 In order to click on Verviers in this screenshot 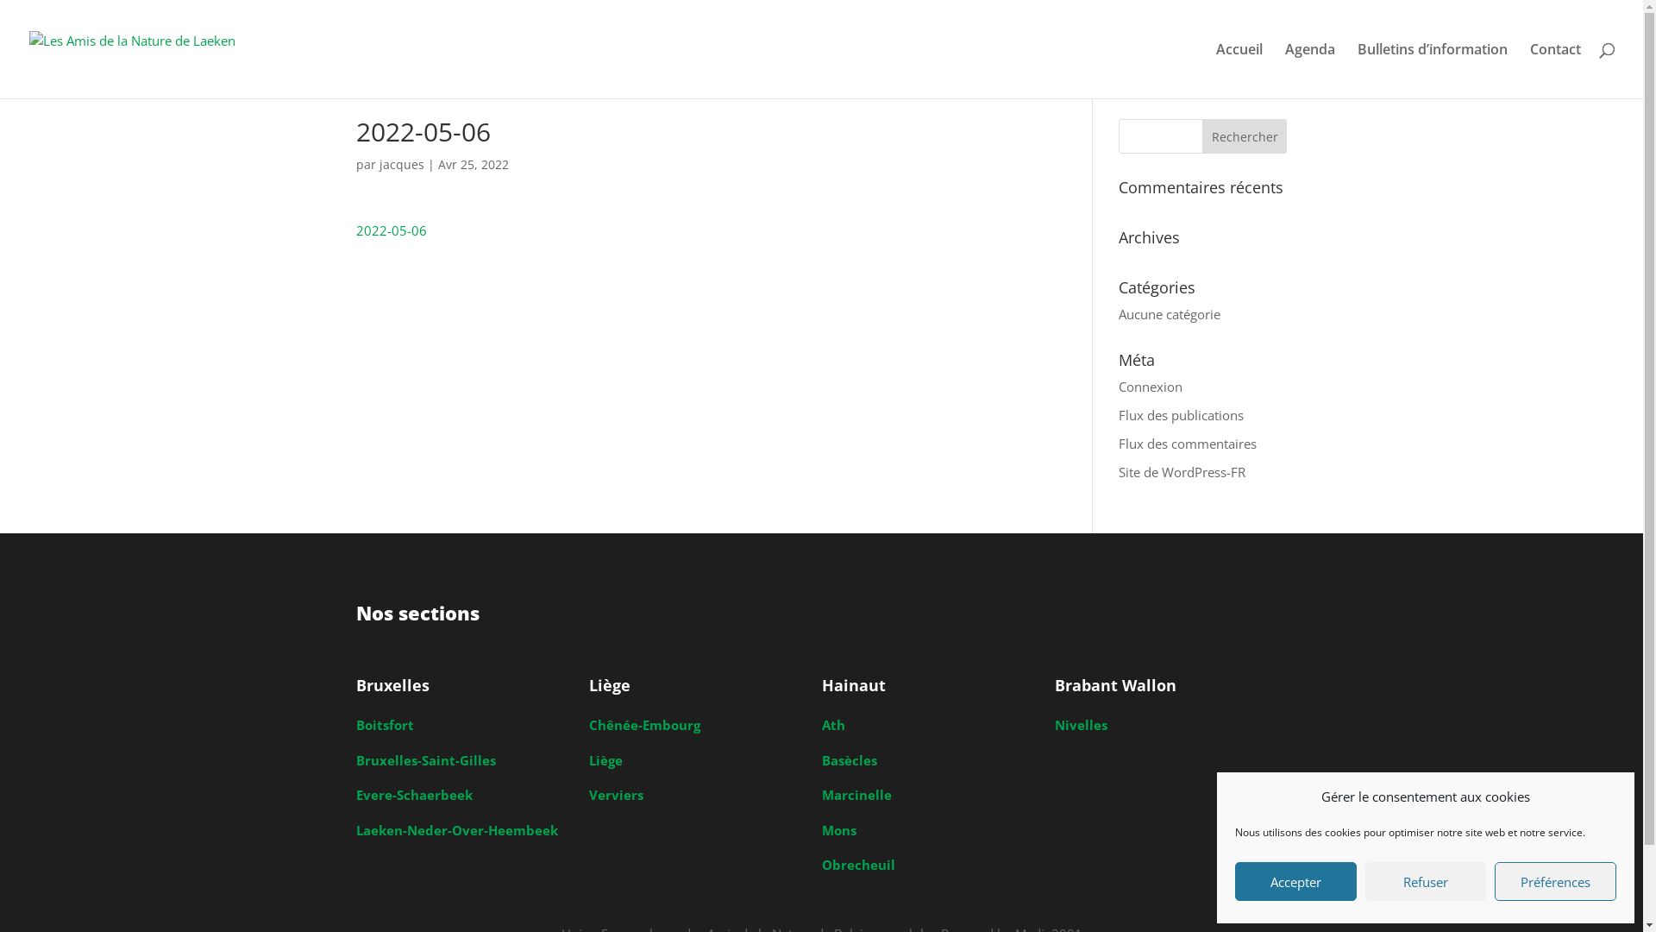, I will do `click(616, 795)`.